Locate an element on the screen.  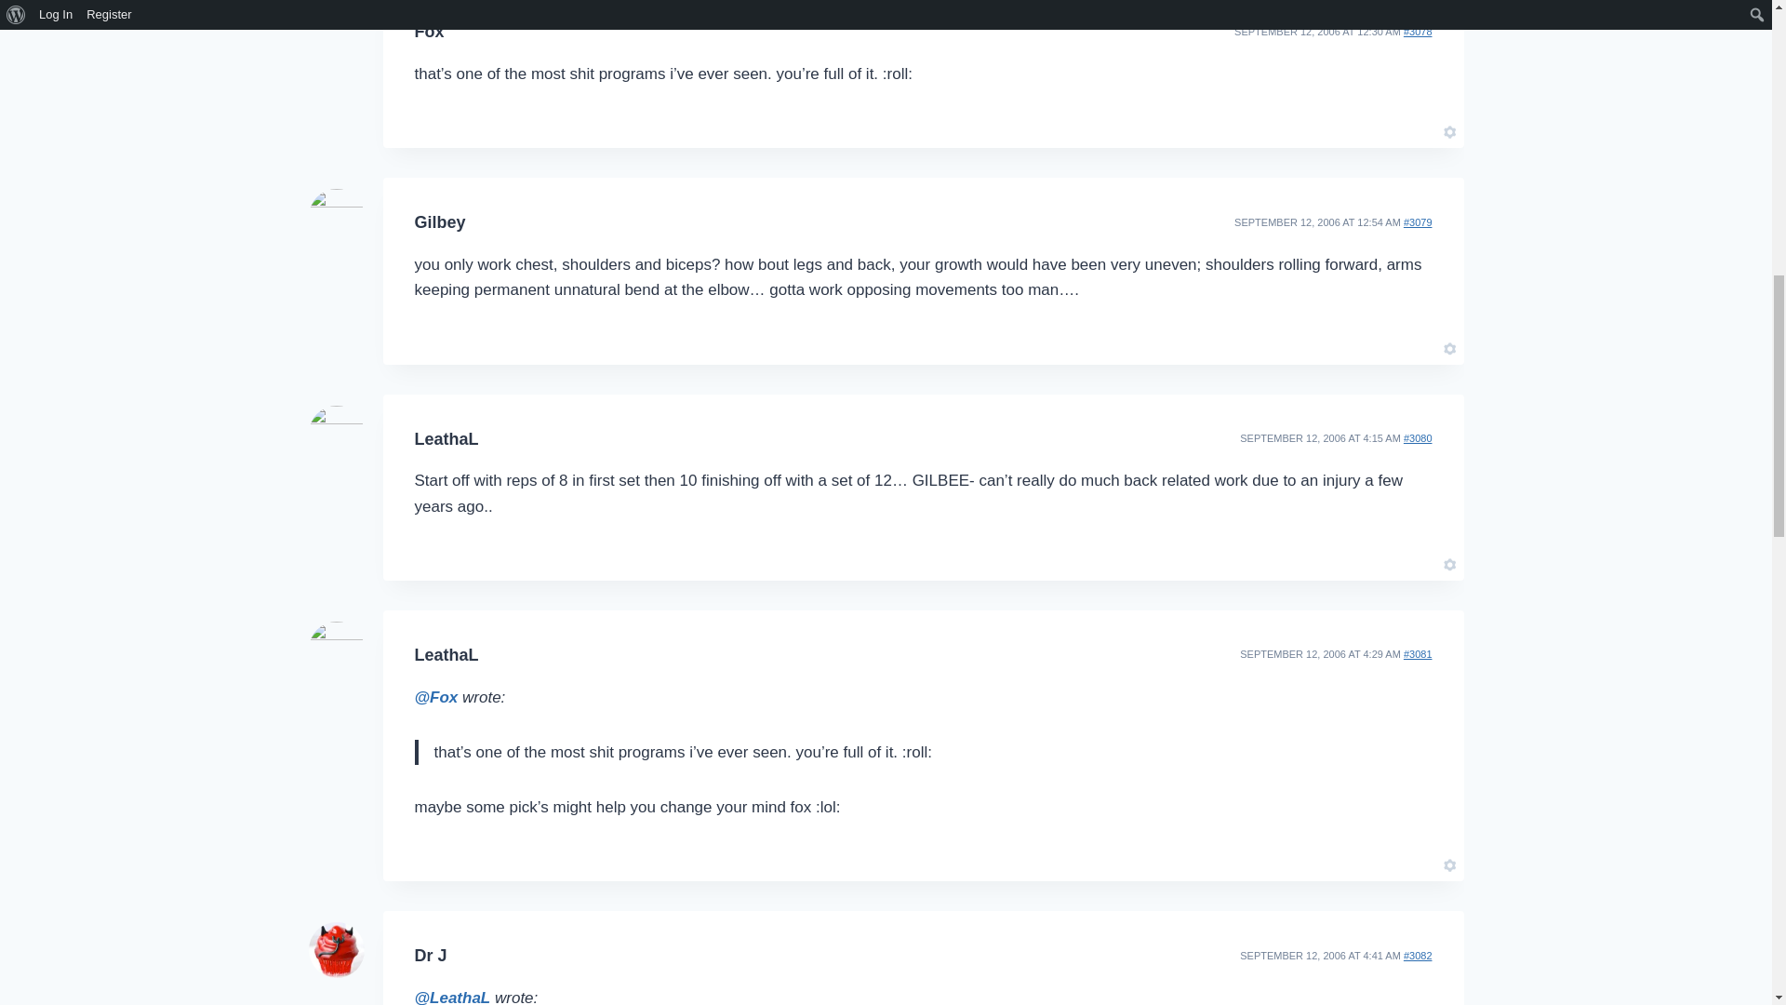
View Fox's profile is located at coordinates (430, 32).